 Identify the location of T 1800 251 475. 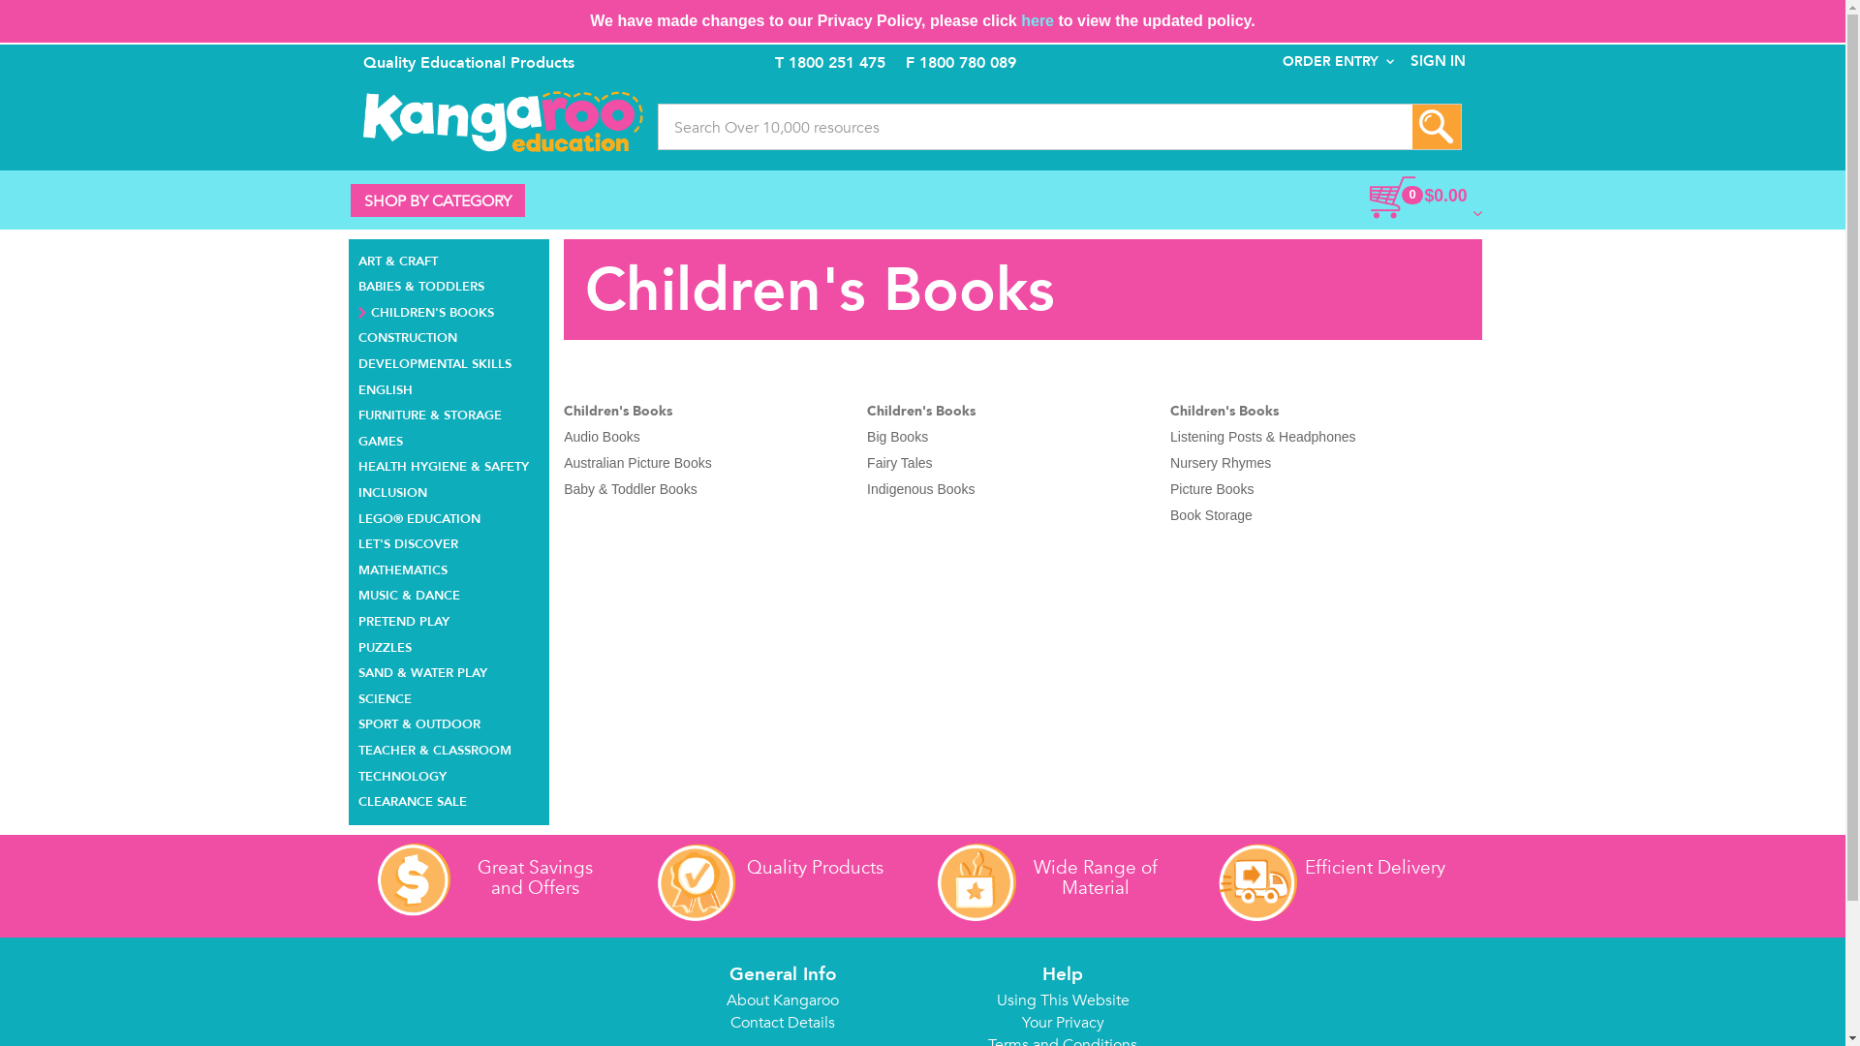
(830, 63).